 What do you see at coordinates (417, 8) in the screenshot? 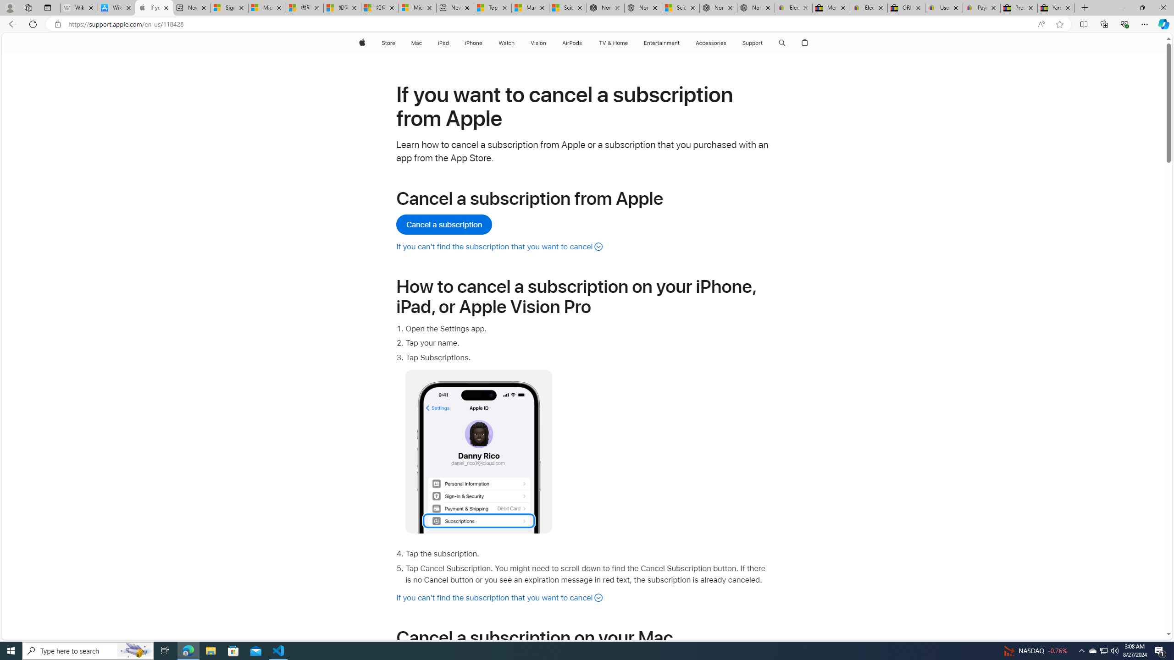
I see `Microsoft account | Account Checkup` at bounding box center [417, 8].